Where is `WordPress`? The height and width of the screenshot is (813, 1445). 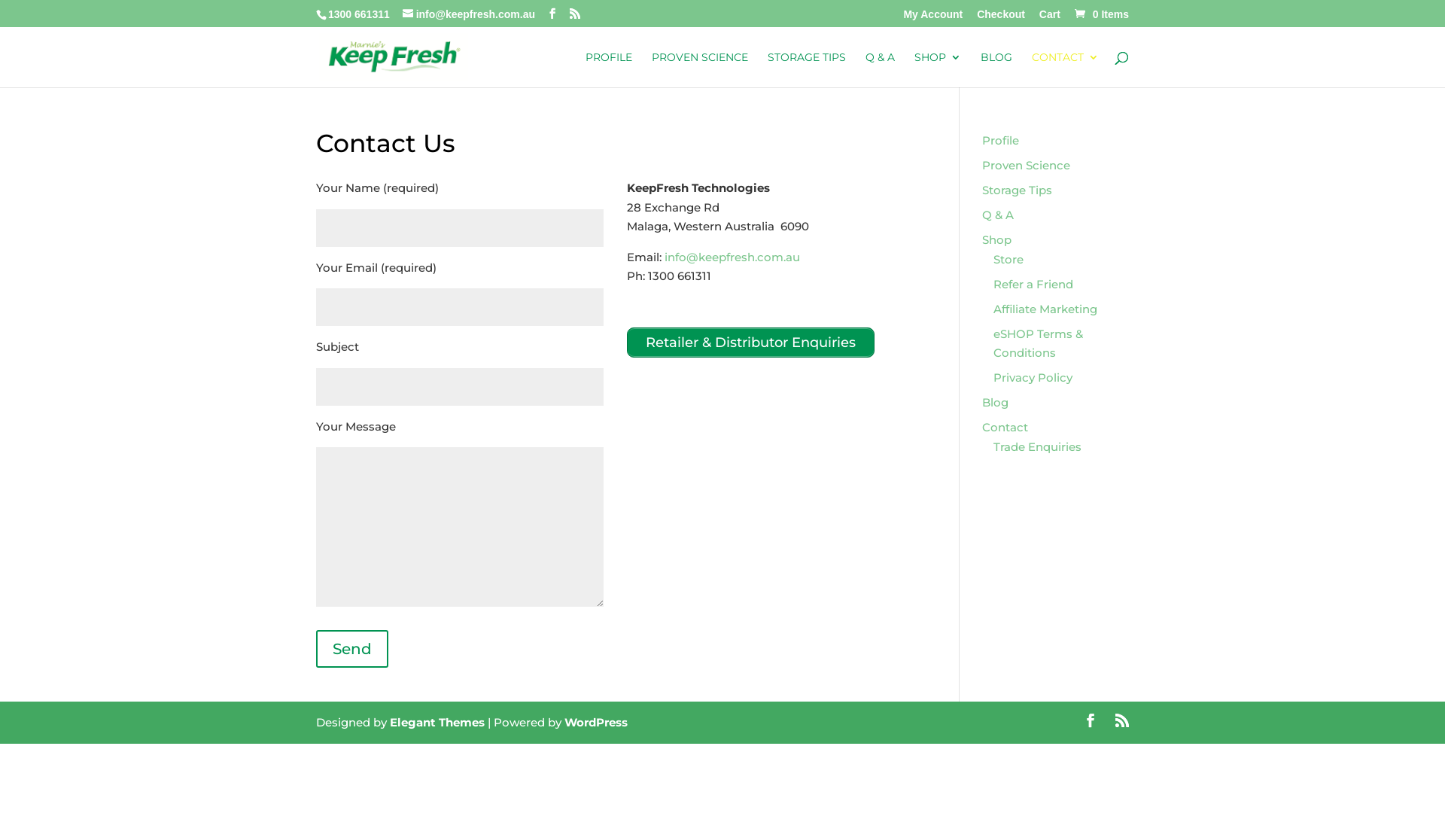 WordPress is located at coordinates (596, 723).